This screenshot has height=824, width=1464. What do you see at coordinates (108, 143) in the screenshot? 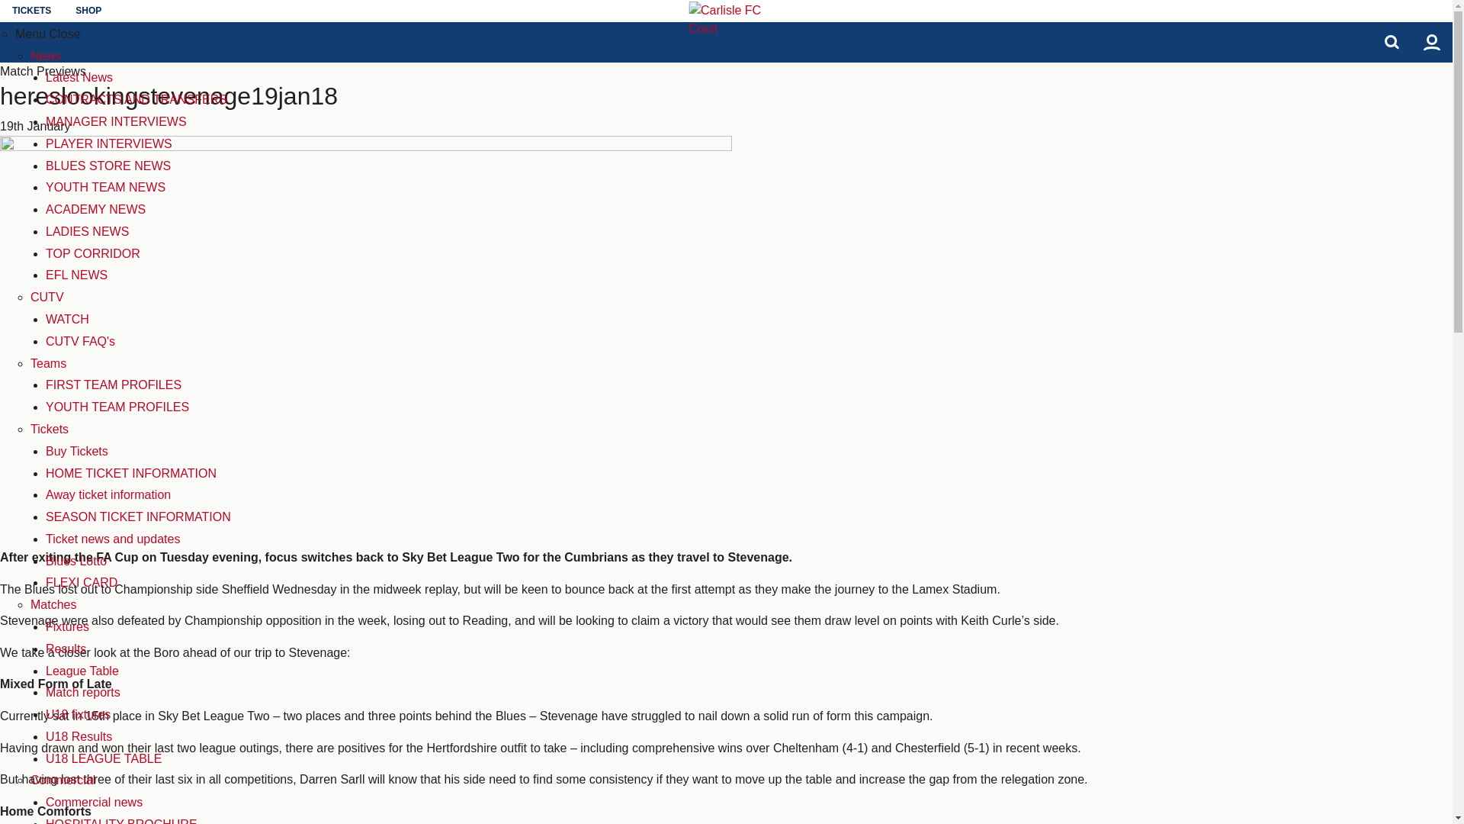
I see `PLAYER INTERVIEWS` at bounding box center [108, 143].